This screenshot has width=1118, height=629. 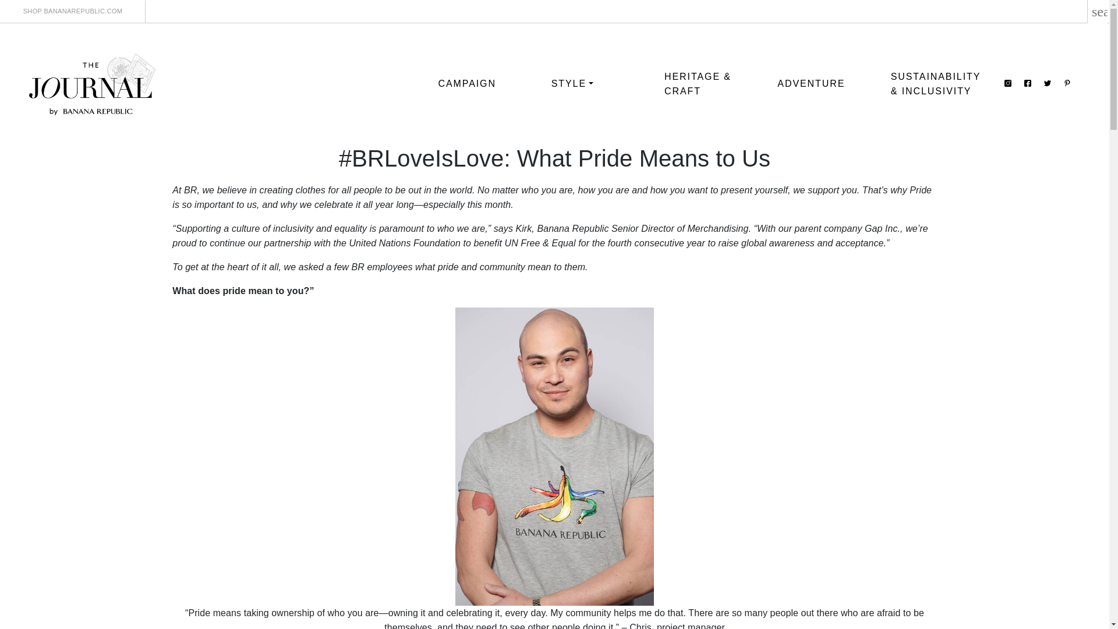 I want to click on CAMPAIGN, so click(x=467, y=84).